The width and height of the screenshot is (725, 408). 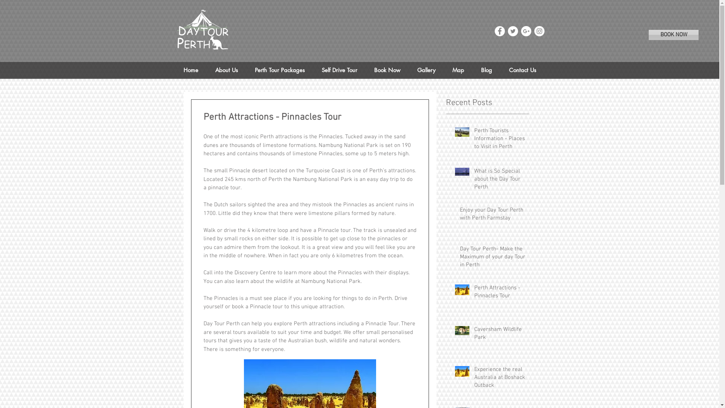 I want to click on Contact Us, so click(x=523, y=70).